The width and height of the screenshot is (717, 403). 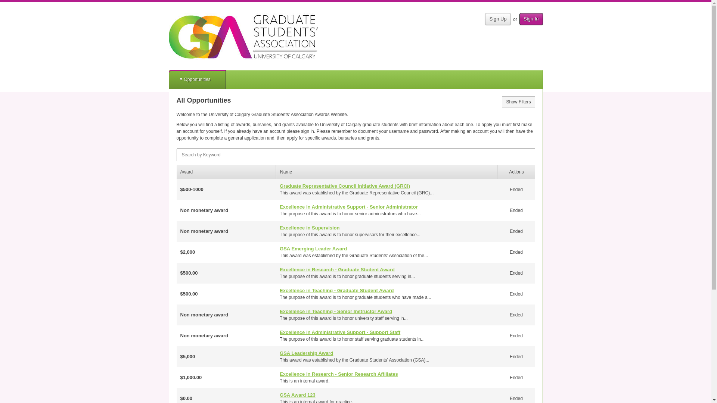 What do you see at coordinates (306, 353) in the screenshot?
I see `GSA Leadership Award` at bounding box center [306, 353].